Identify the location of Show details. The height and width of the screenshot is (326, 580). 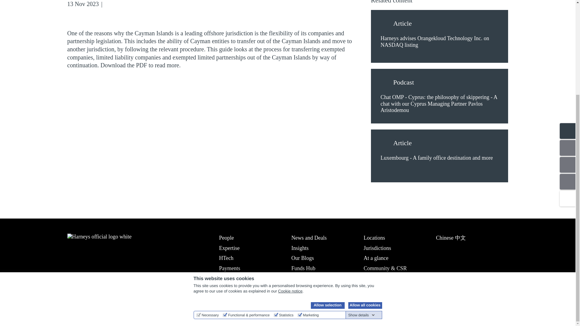
(361, 185).